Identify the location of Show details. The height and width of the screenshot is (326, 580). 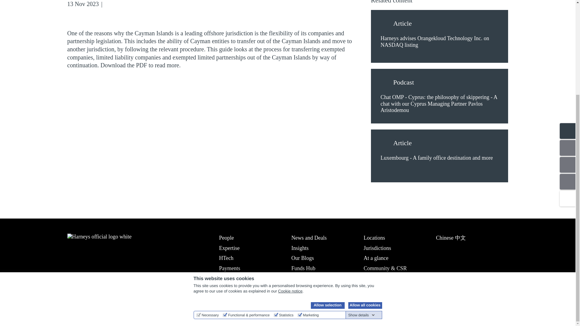
(361, 185).